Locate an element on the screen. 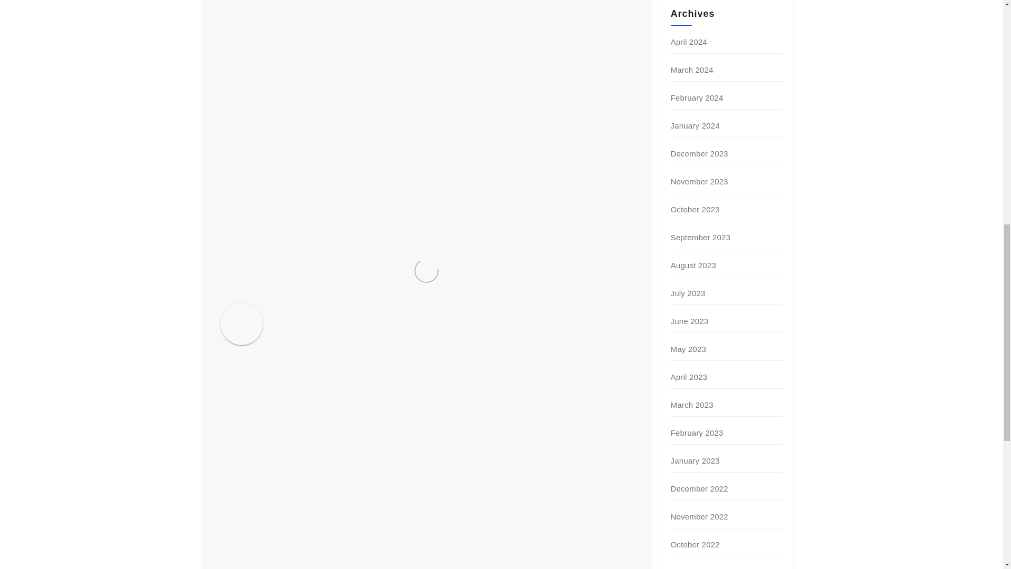 This screenshot has height=569, width=1011. November 2022 is located at coordinates (699, 516).